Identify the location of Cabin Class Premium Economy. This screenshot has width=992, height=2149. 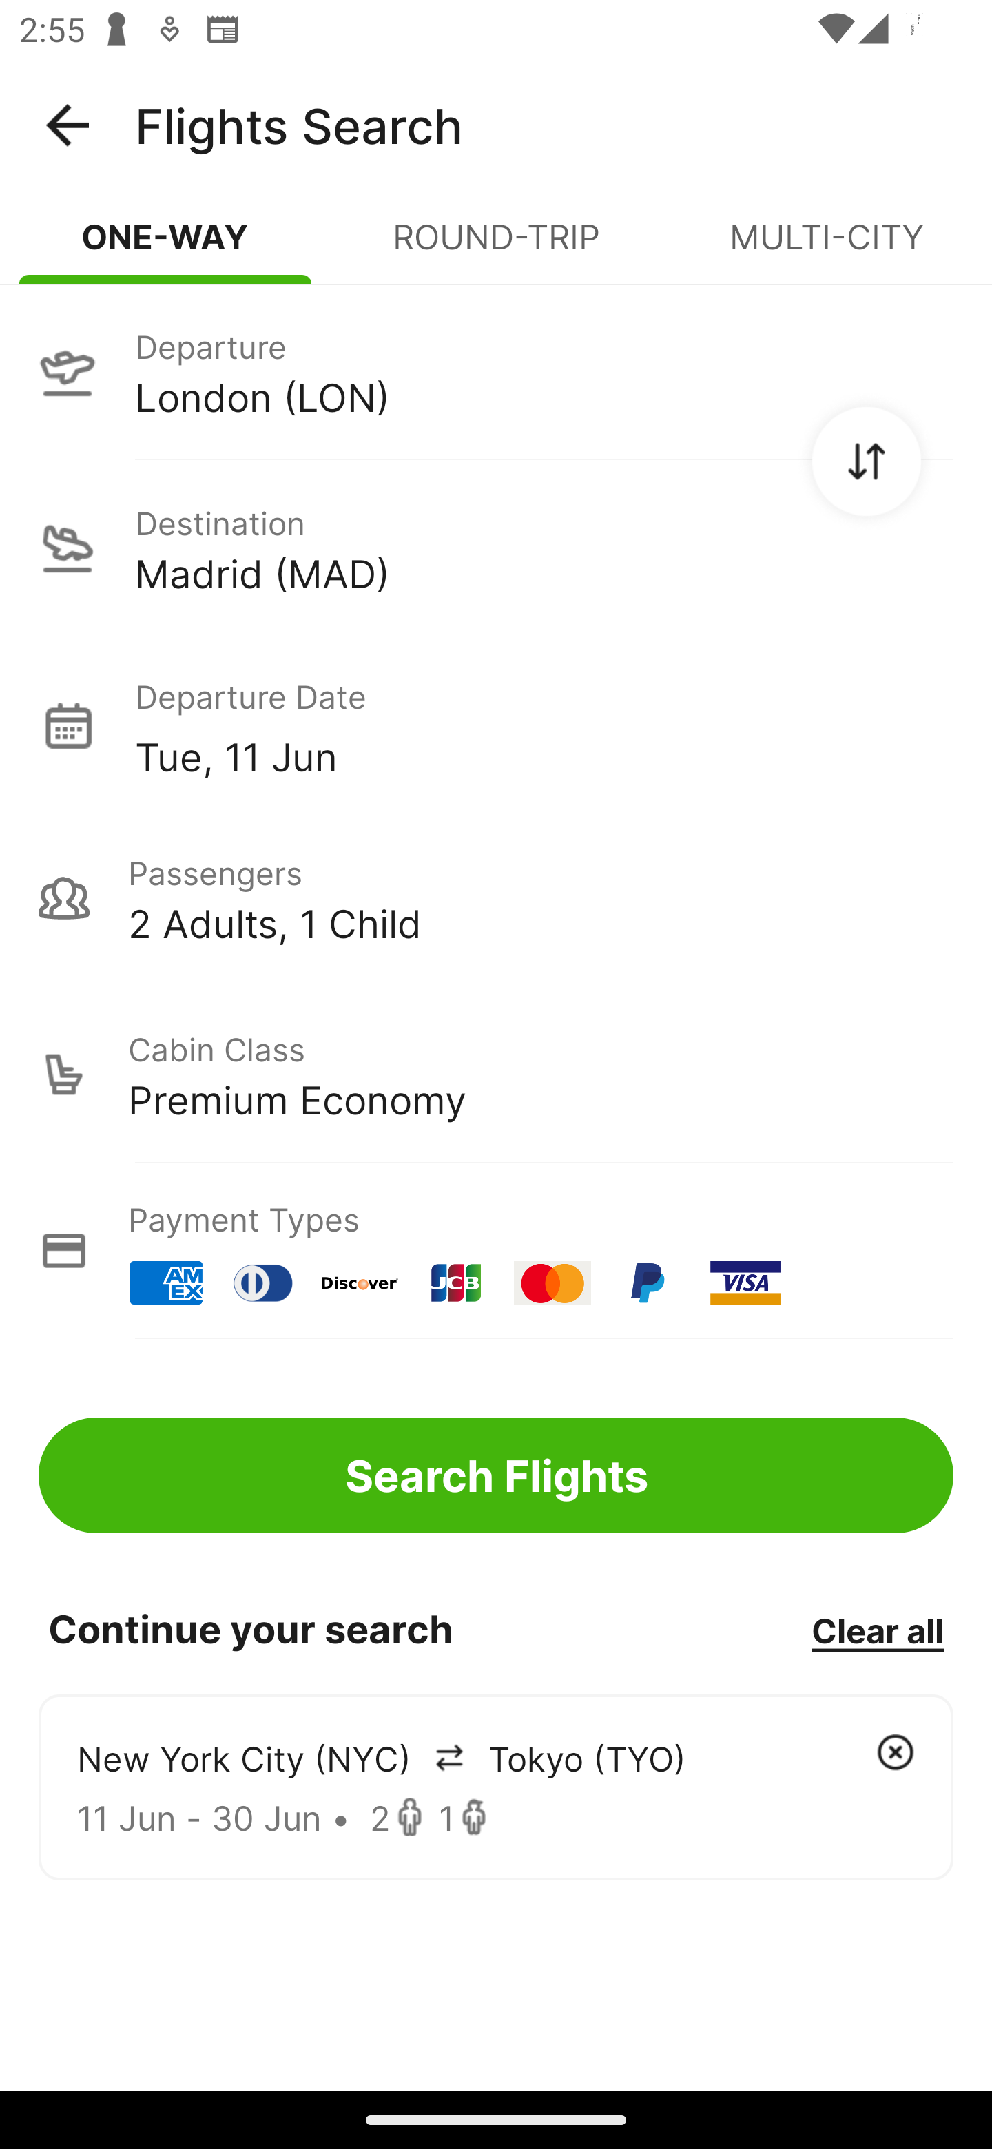
(496, 1074).